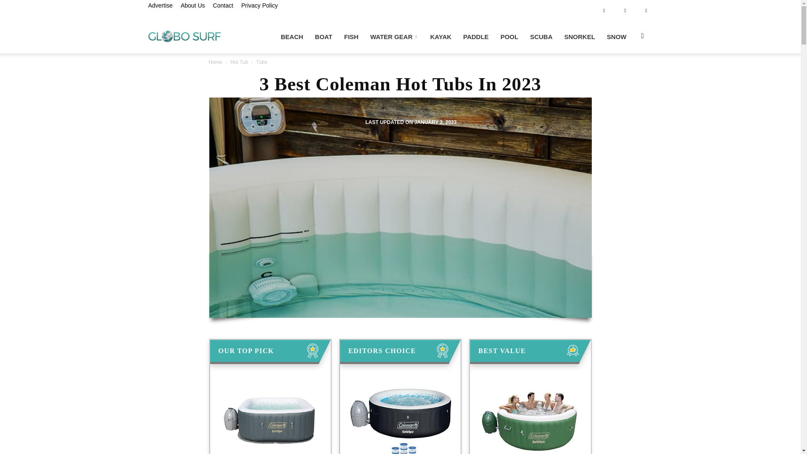 The image size is (807, 454). Describe the element at coordinates (160, 5) in the screenshot. I see `Advertise` at that location.